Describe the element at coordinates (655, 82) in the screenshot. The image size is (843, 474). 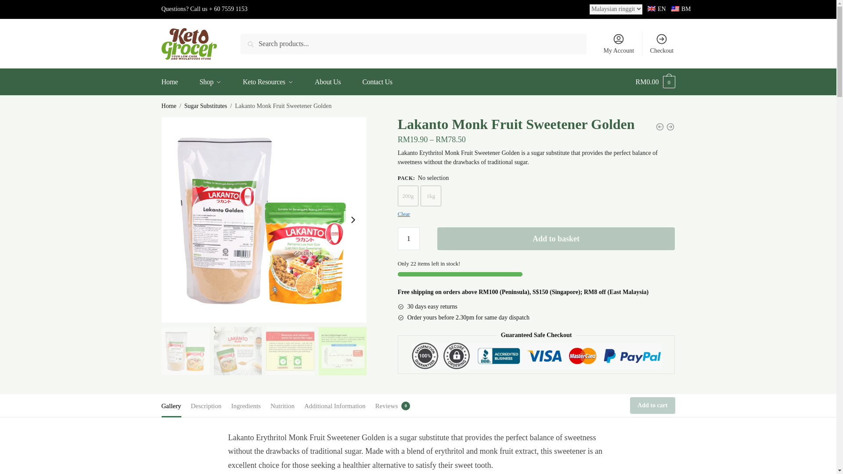
I see `View your shopping cart` at that location.